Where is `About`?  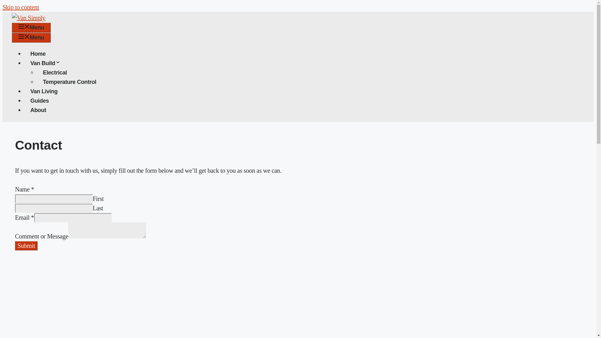
About is located at coordinates (38, 110).